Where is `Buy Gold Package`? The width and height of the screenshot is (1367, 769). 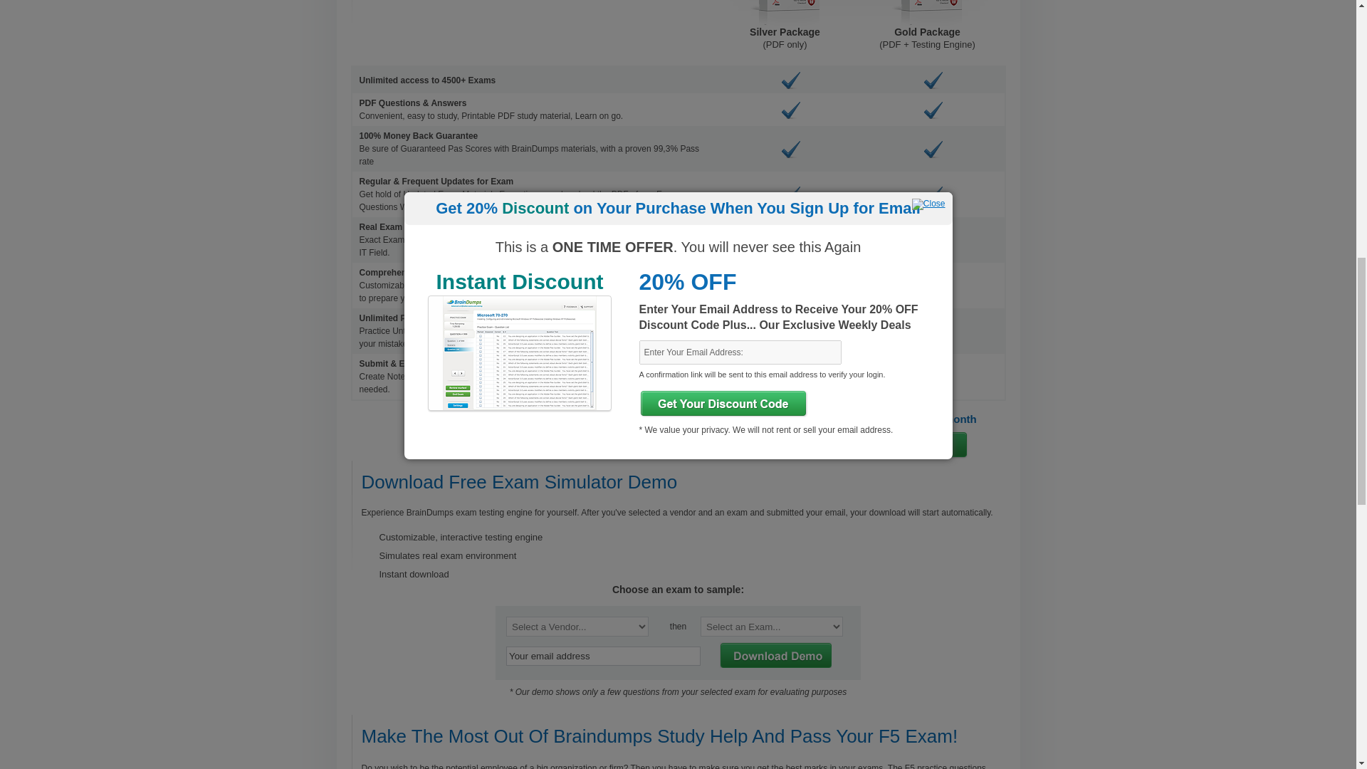 Buy Gold Package is located at coordinates (931, 444).